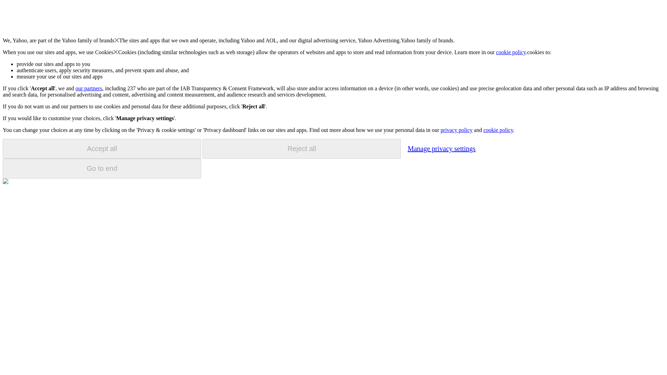  Describe the element at coordinates (456, 130) in the screenshot. I see `privacy policy` at that location.